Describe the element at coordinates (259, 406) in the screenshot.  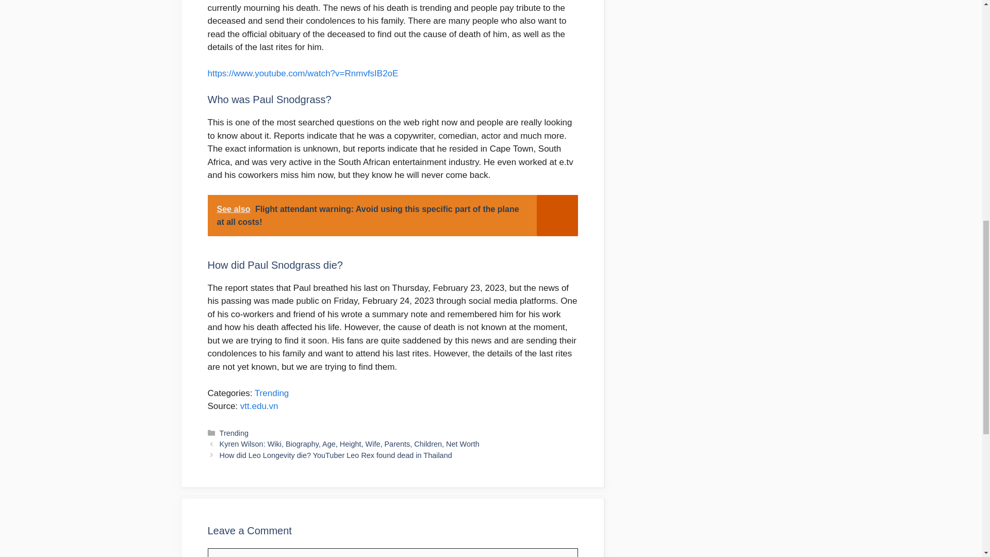
I see `vtt.edu.vn` at that location.